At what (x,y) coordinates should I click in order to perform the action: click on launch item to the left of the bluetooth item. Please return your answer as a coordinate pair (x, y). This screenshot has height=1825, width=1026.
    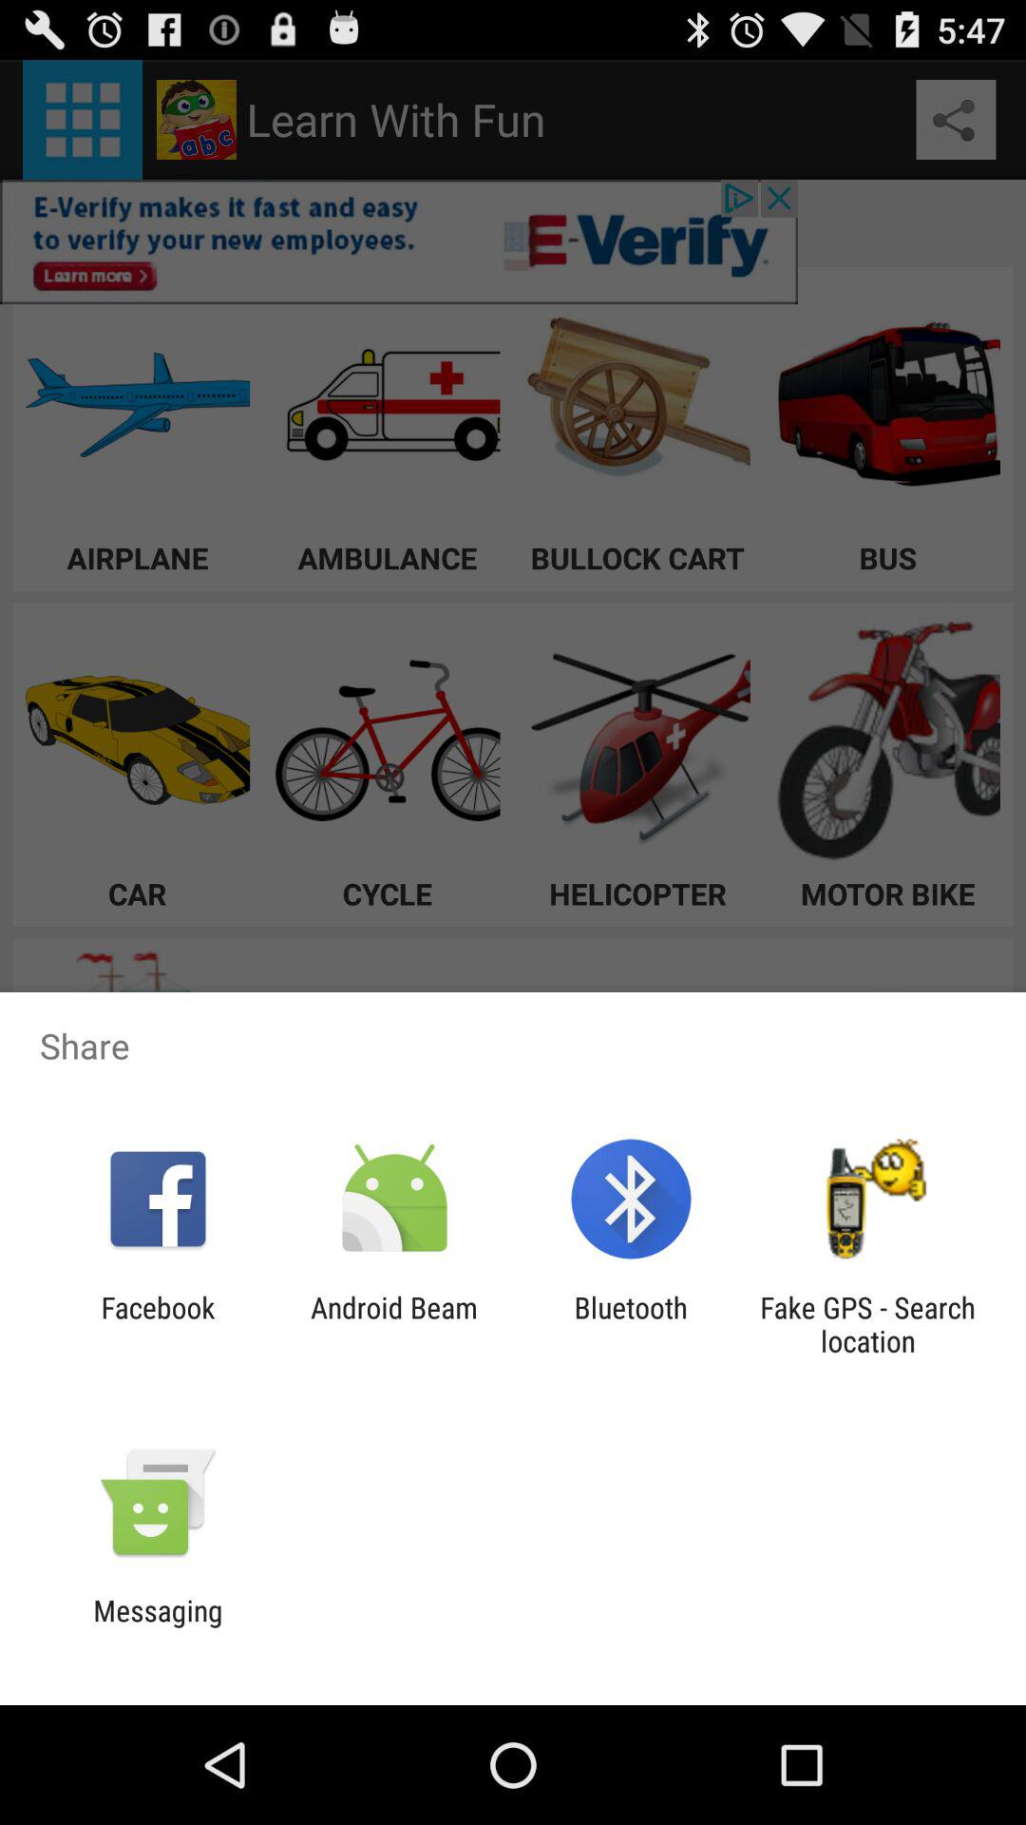
    Looking at the image, I should click on (393, 1324).